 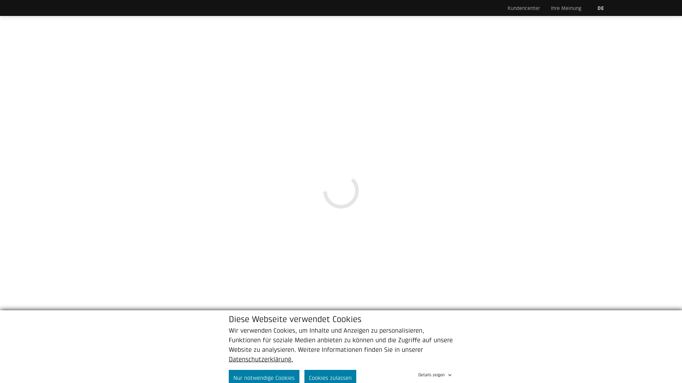 What do you see at coordinates (262, 368) in the screenshot?
I see `Nur notwendige Cookies` at bounding box center [262, 368].